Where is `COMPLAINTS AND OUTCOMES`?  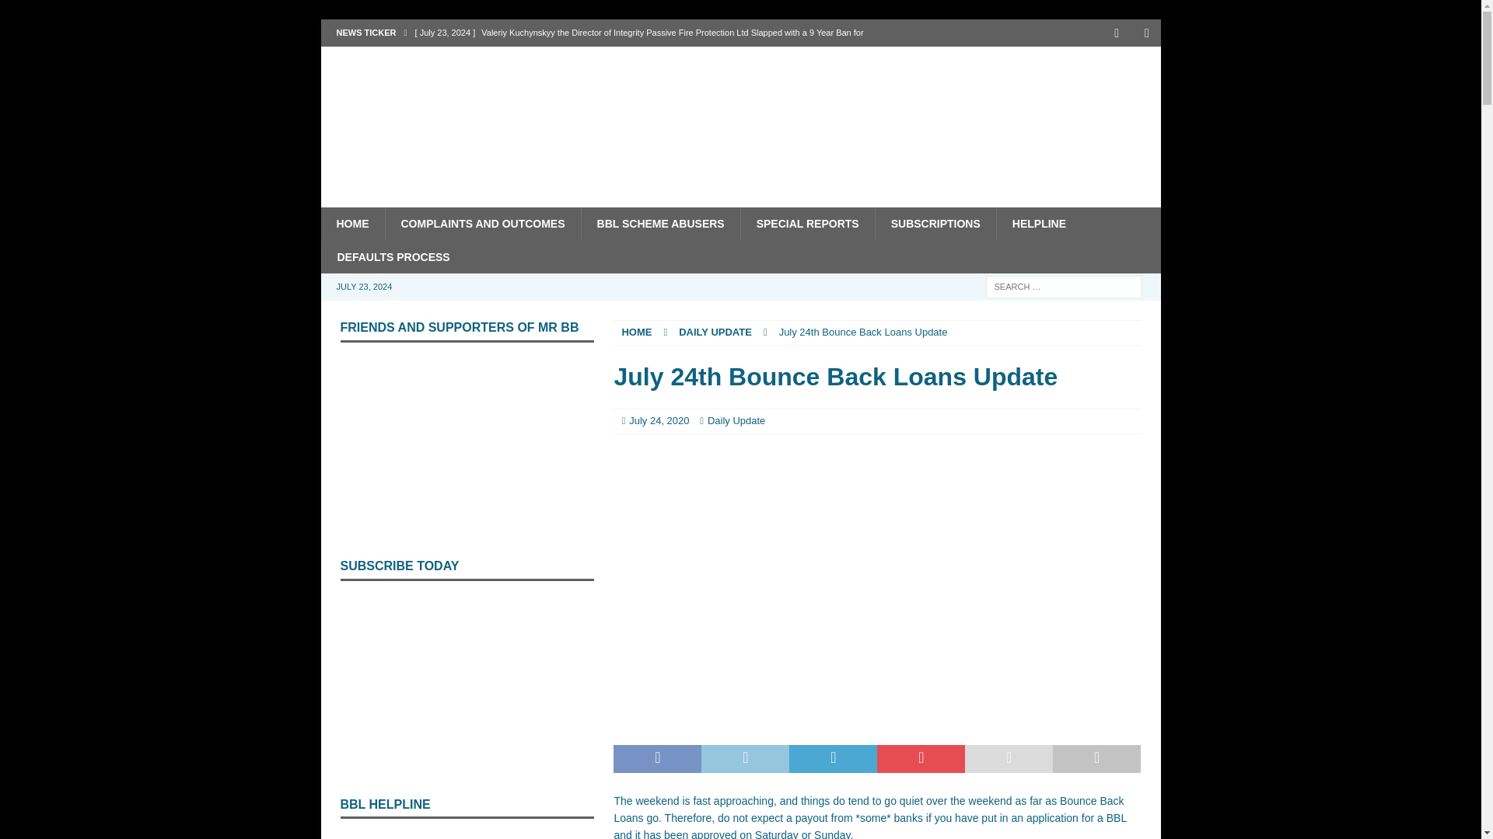
COMPLAINTS AND OUTCOMES is located at coordinates (482, 223).